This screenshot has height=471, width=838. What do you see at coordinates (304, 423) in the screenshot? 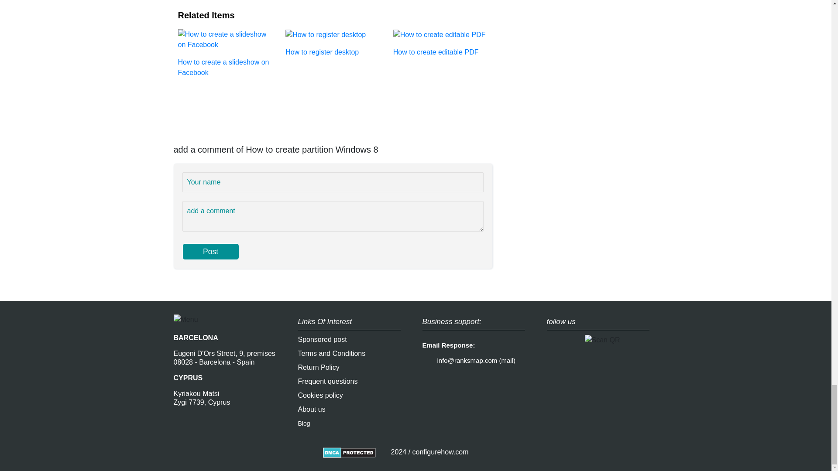
I see `Blog` at bounding box center [304, 423].